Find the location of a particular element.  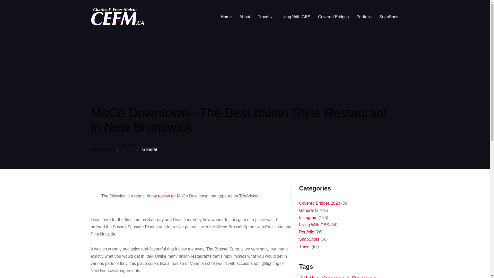

Portfolio is located at coordinates (364, 17).